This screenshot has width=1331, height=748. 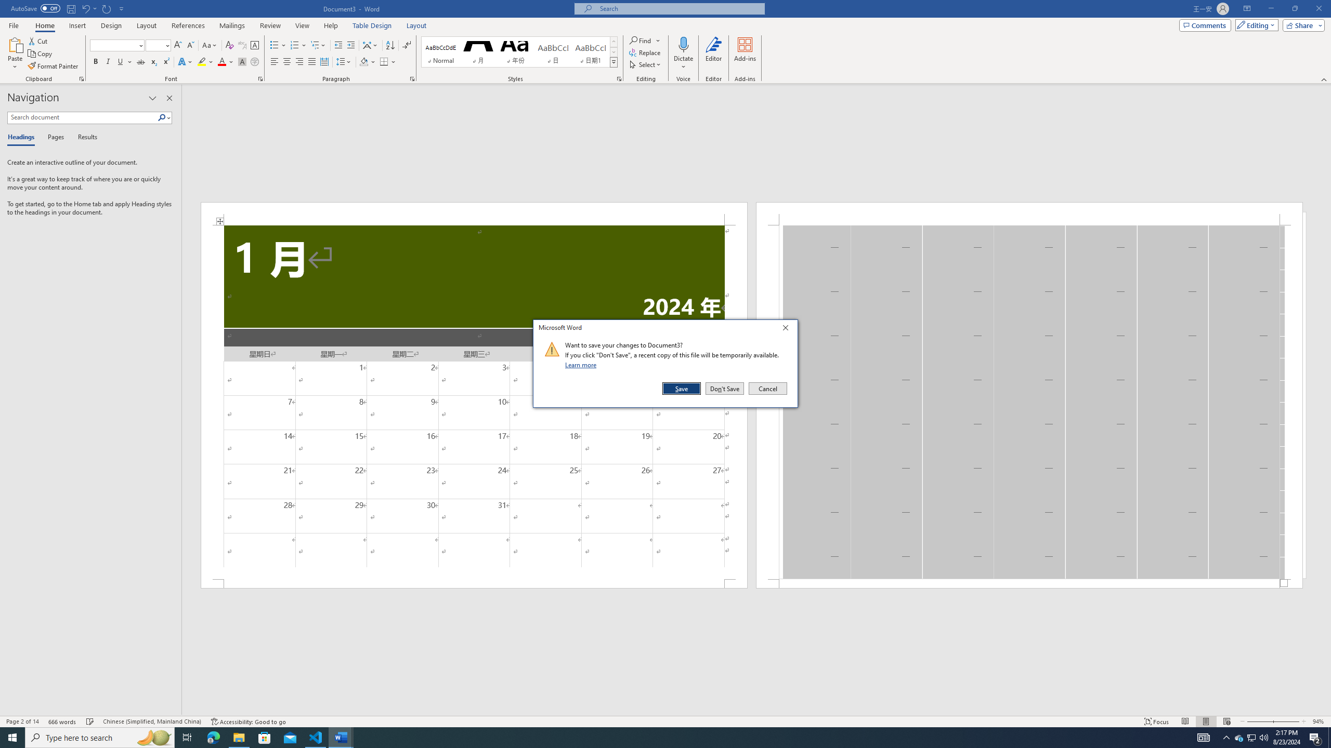 I want to click on Character Shading, so click(x=242, y=62).